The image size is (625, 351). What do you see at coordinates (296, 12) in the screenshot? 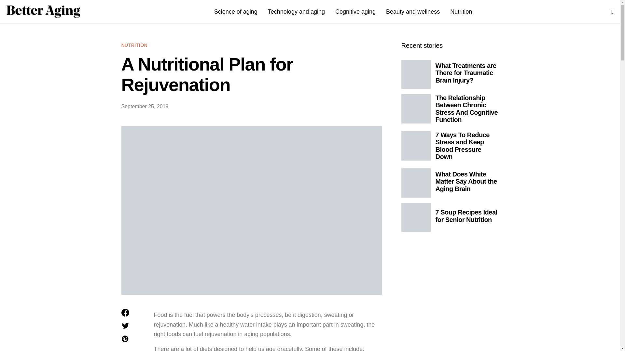
I see `Technology and aging` at bounding box center [296, 12].